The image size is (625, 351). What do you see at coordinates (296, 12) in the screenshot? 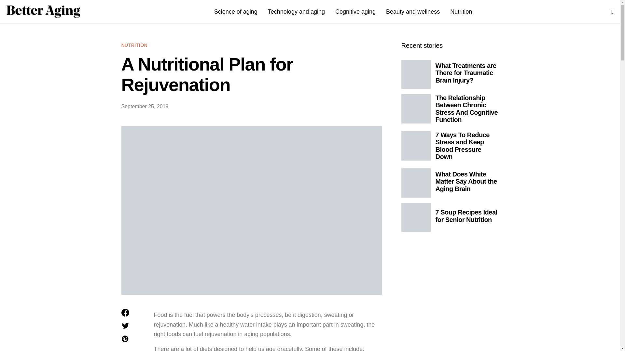
I see `Technology and aging` at bounding box center [296, 12].